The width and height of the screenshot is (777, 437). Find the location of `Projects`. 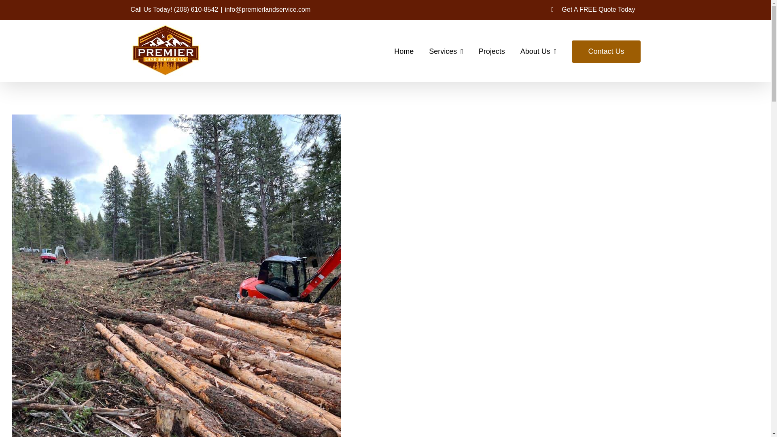

Projects is located at coordinates (492, 50).